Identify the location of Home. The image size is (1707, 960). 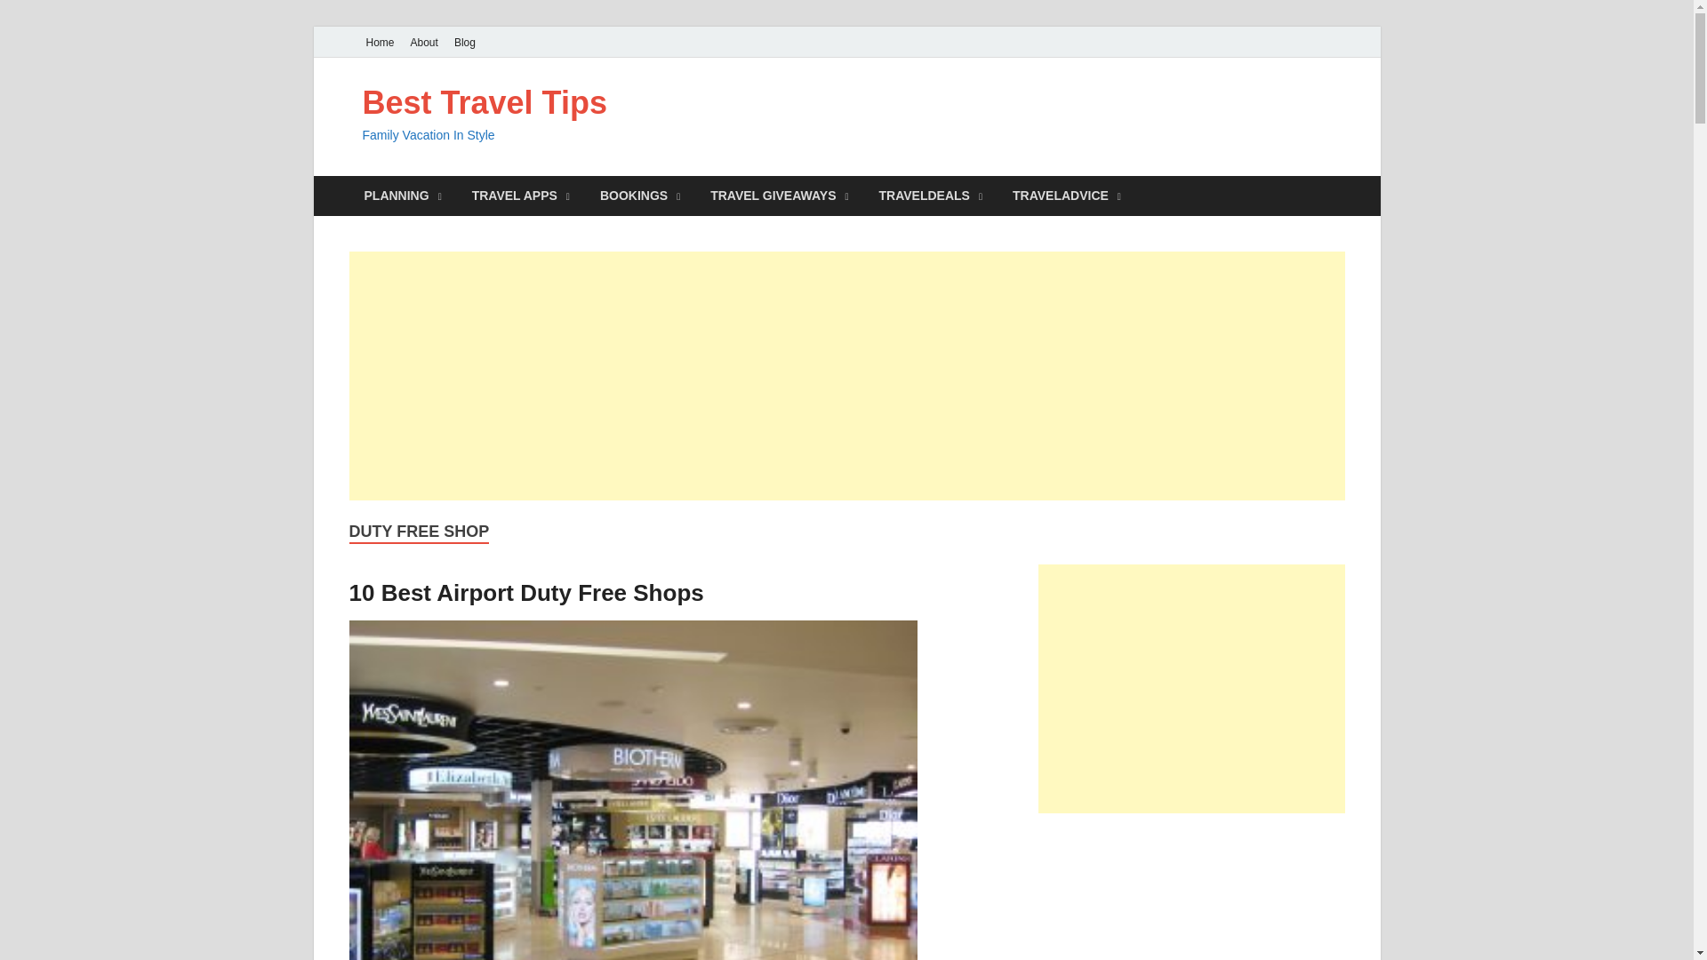
(379, 42).